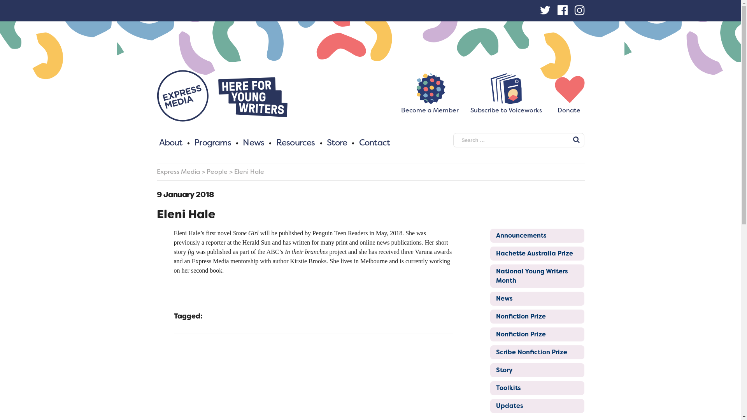  What do you see at coordinates (537, 370) in the screenshot?
I see `Story` at bounding box center [537, 370].